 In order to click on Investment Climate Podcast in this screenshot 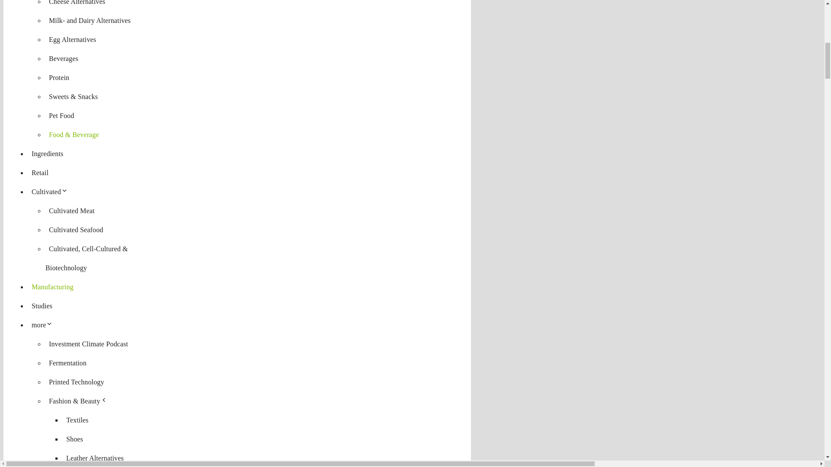, I will do `click(88, 344)`.